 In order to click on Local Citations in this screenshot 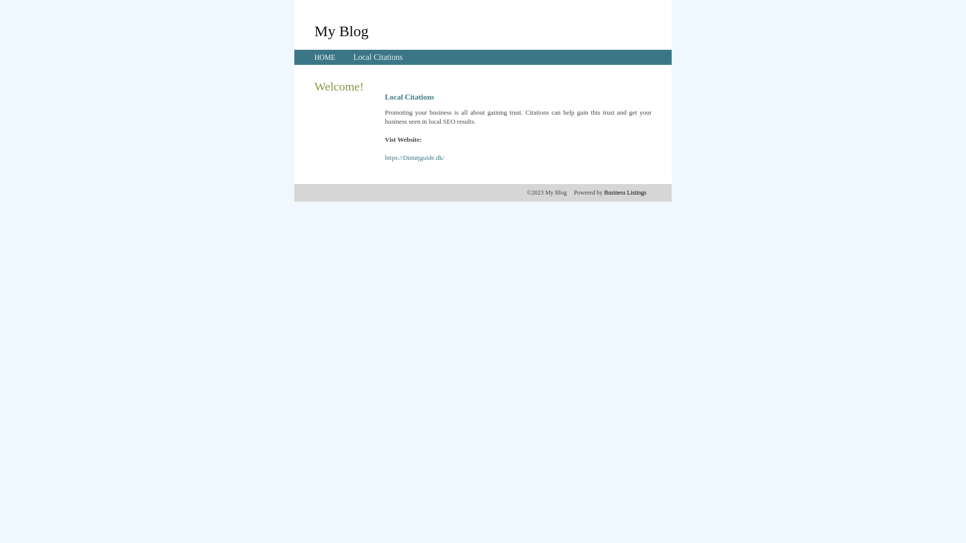, I will do `click(378, 57)`.